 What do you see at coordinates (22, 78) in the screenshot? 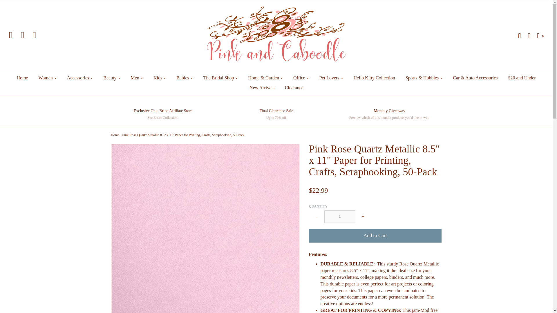
I see `Home` at bounding box center [22, 78].